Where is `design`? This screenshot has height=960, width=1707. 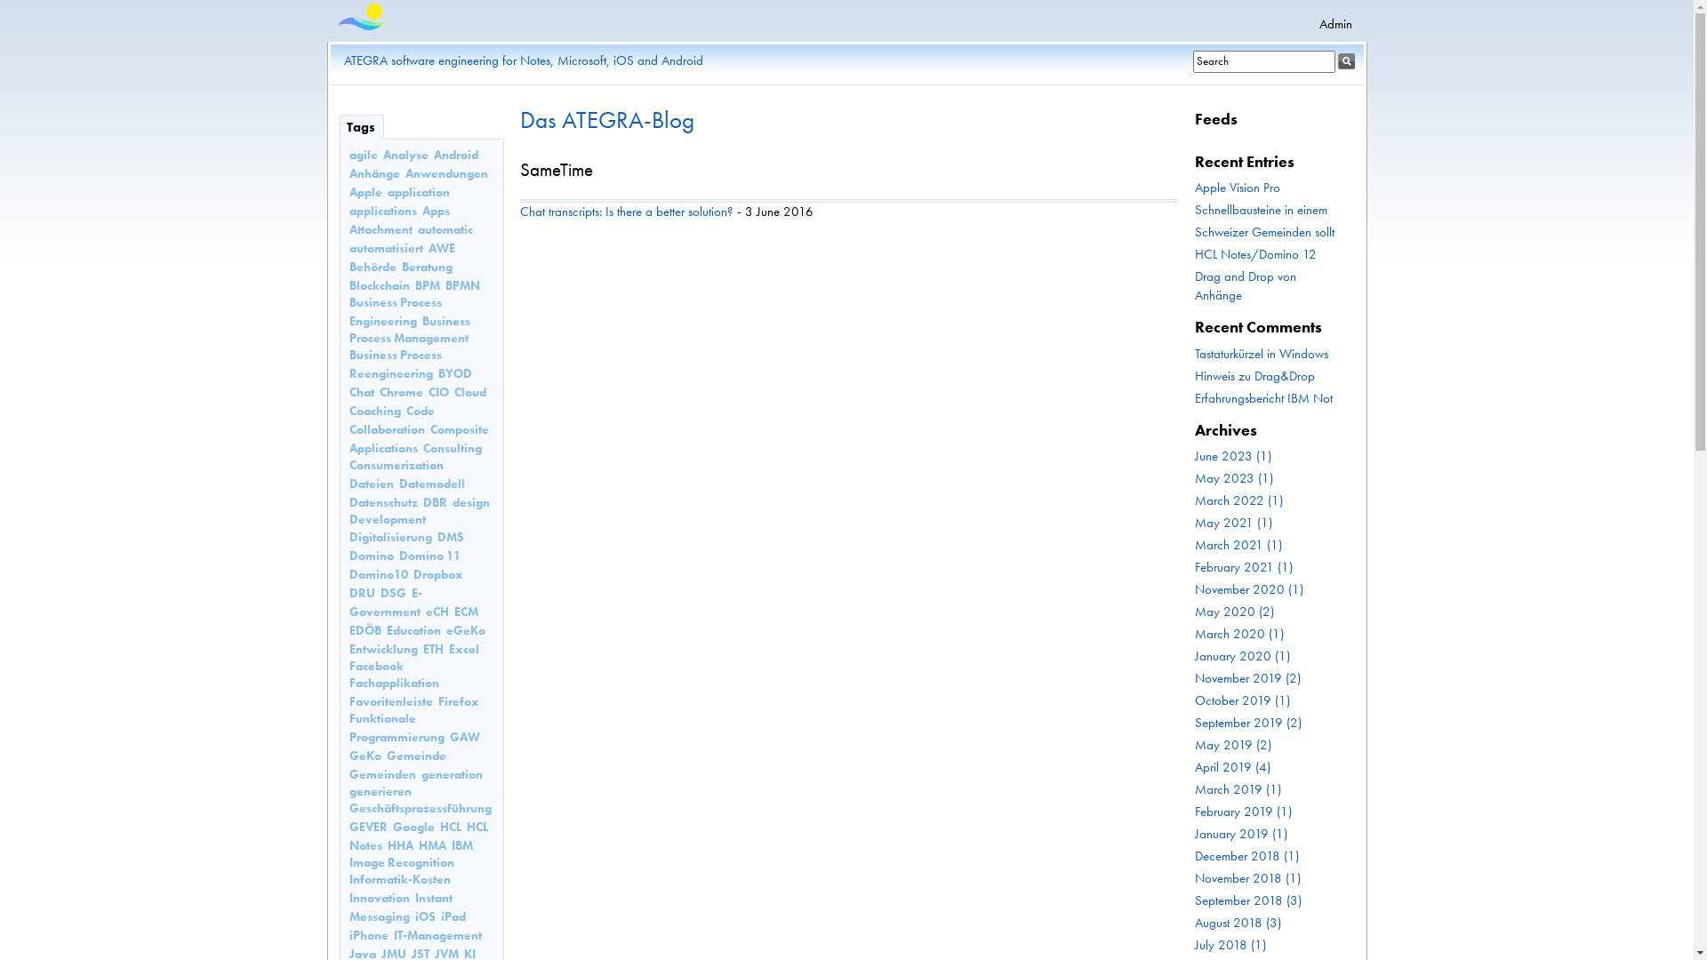 design is located at coordinates (470, 503).